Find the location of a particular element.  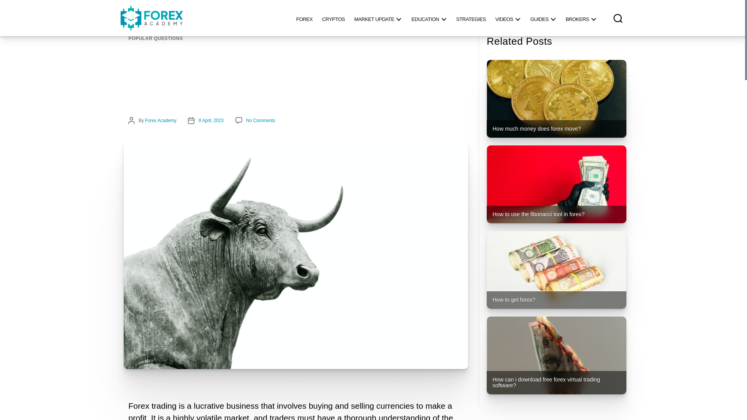

How to get forex? is located at coordinates (556, 270).